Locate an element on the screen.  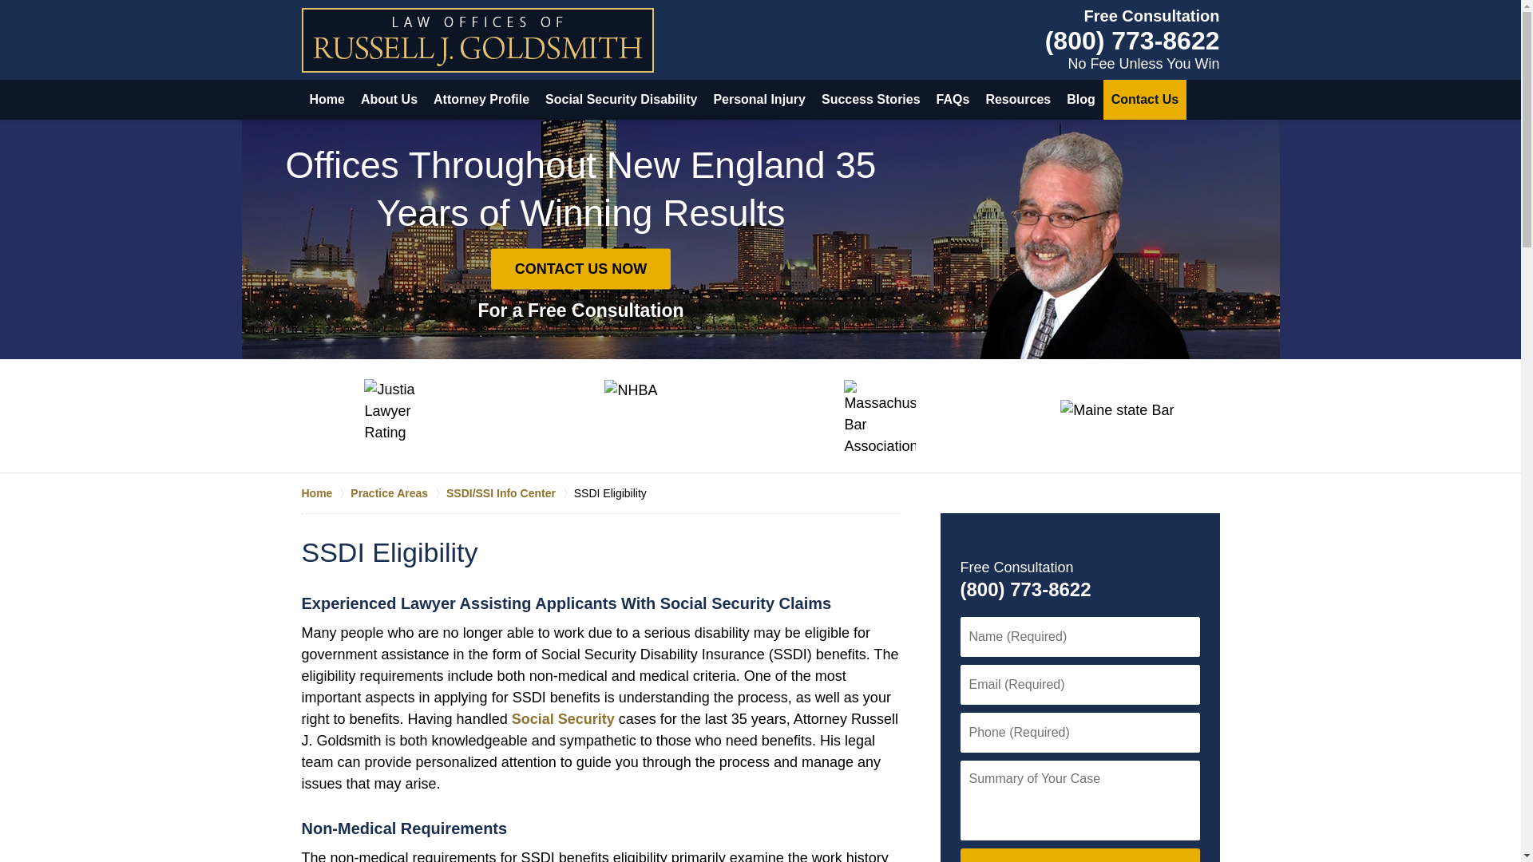
Social Security Disability is located at coordinates (621, 100).